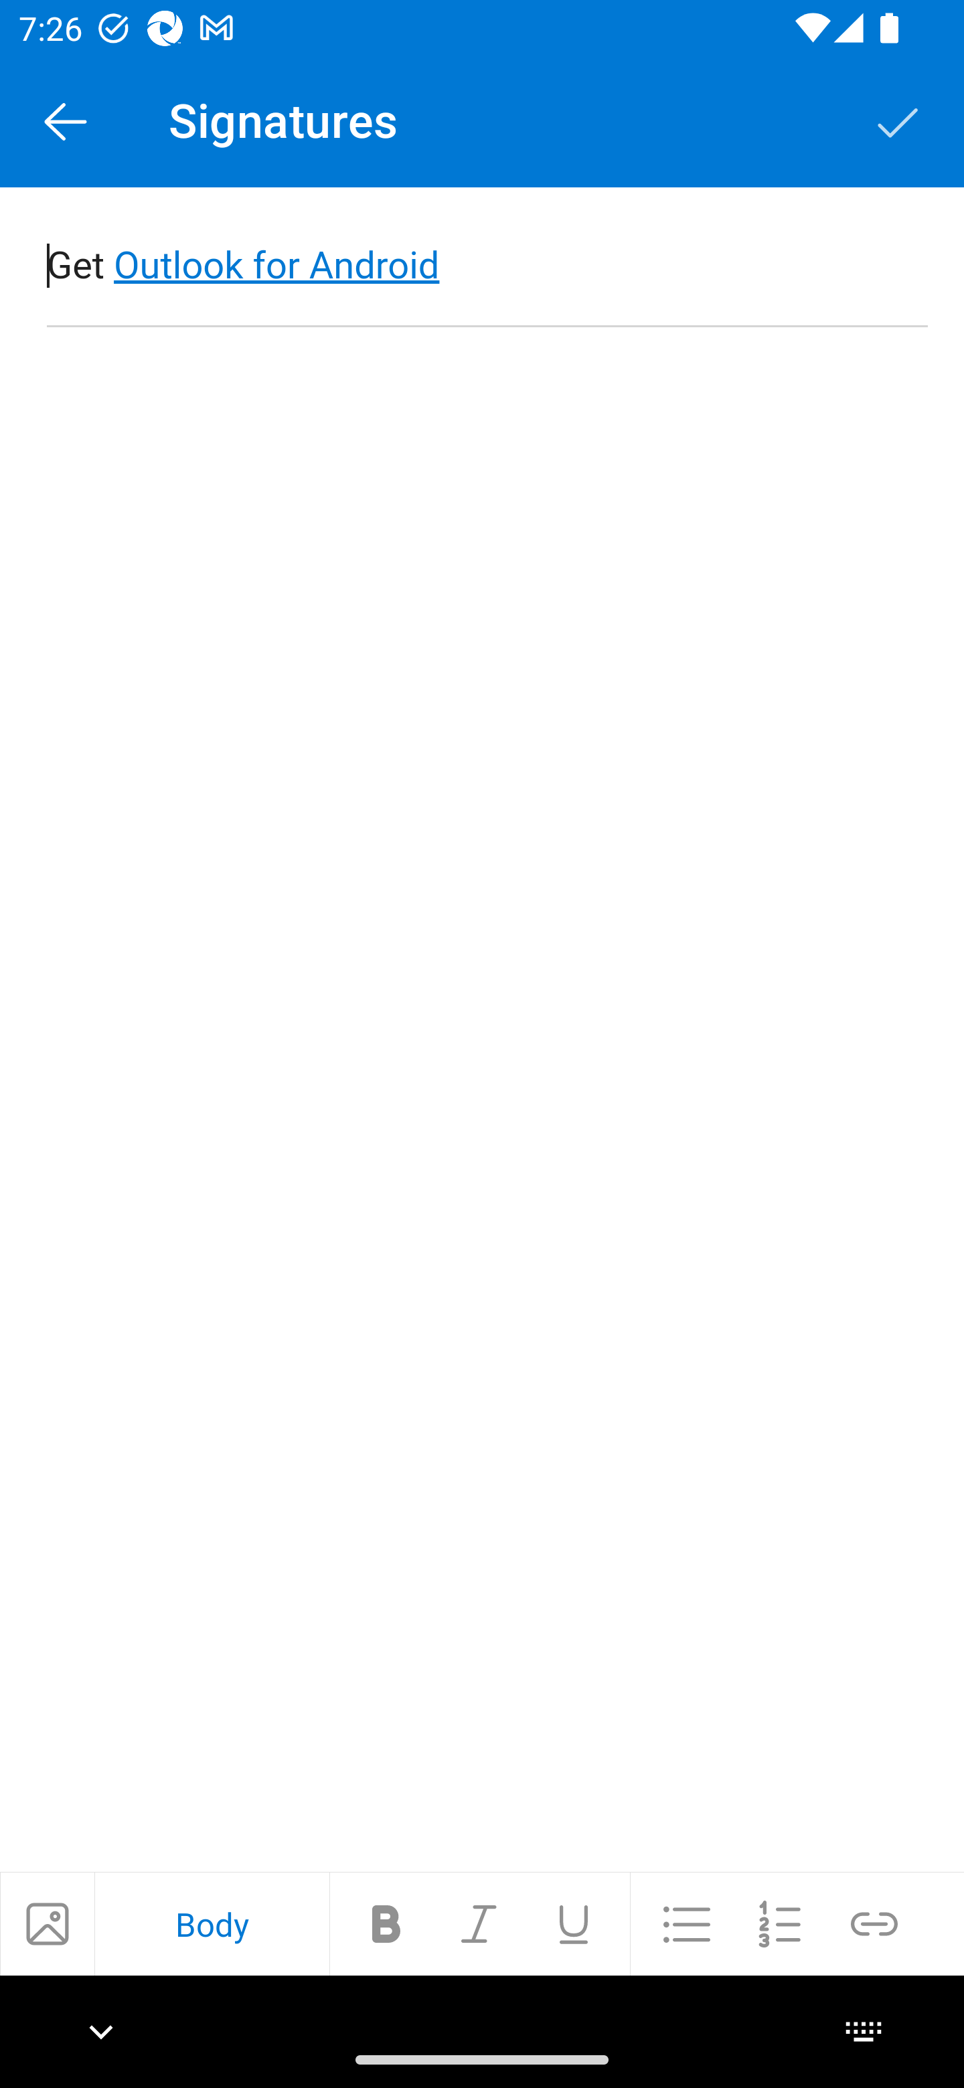 This screenshot has height=2088, width=964. Describe the element at coordinates (687, 1923) in the screenshot. I see `Bulleted list` at that location.